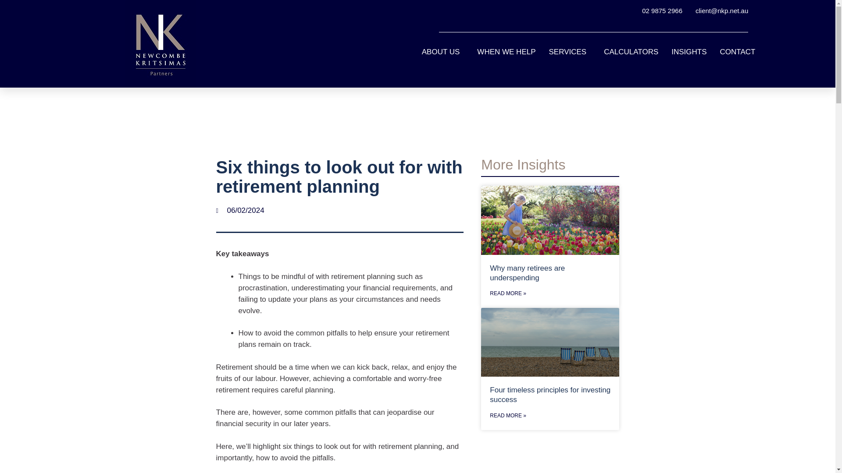 This screenshot has height=473, width=842. I want to click on Why many retirees are underspending, so click(549, 220).